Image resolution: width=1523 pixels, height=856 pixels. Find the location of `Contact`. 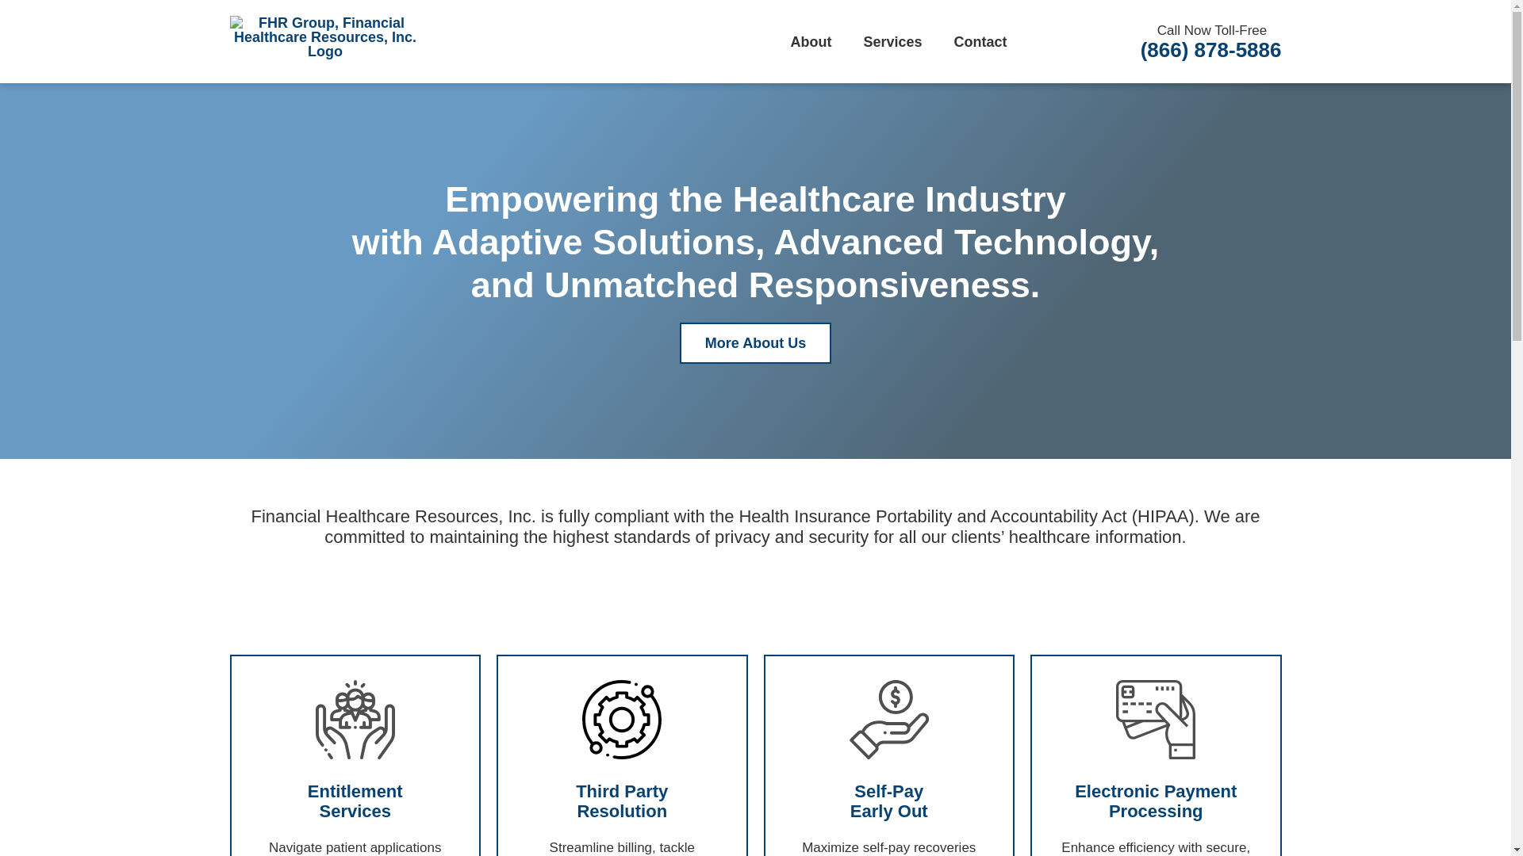

Contact is located at coordinates (980, 41).